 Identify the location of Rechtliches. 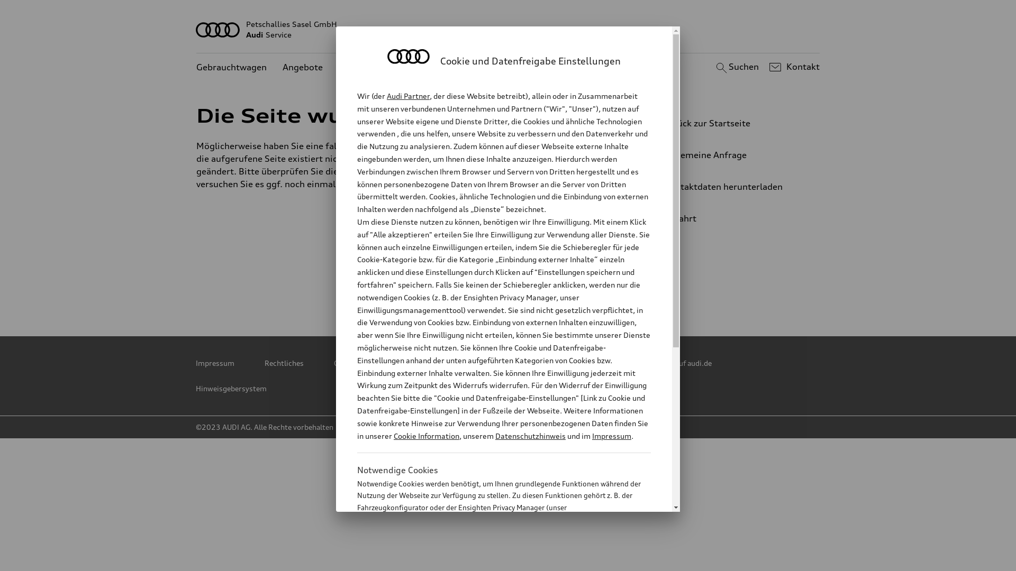
(284, 363).